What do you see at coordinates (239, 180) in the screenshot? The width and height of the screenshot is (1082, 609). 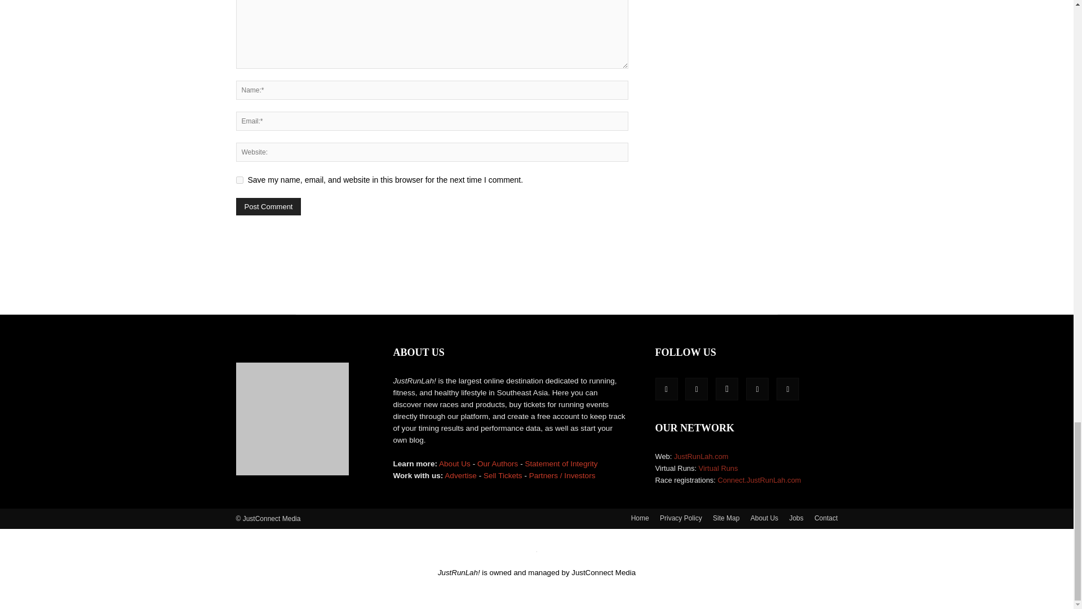 I see `yes` at bounding box center [239, 180].